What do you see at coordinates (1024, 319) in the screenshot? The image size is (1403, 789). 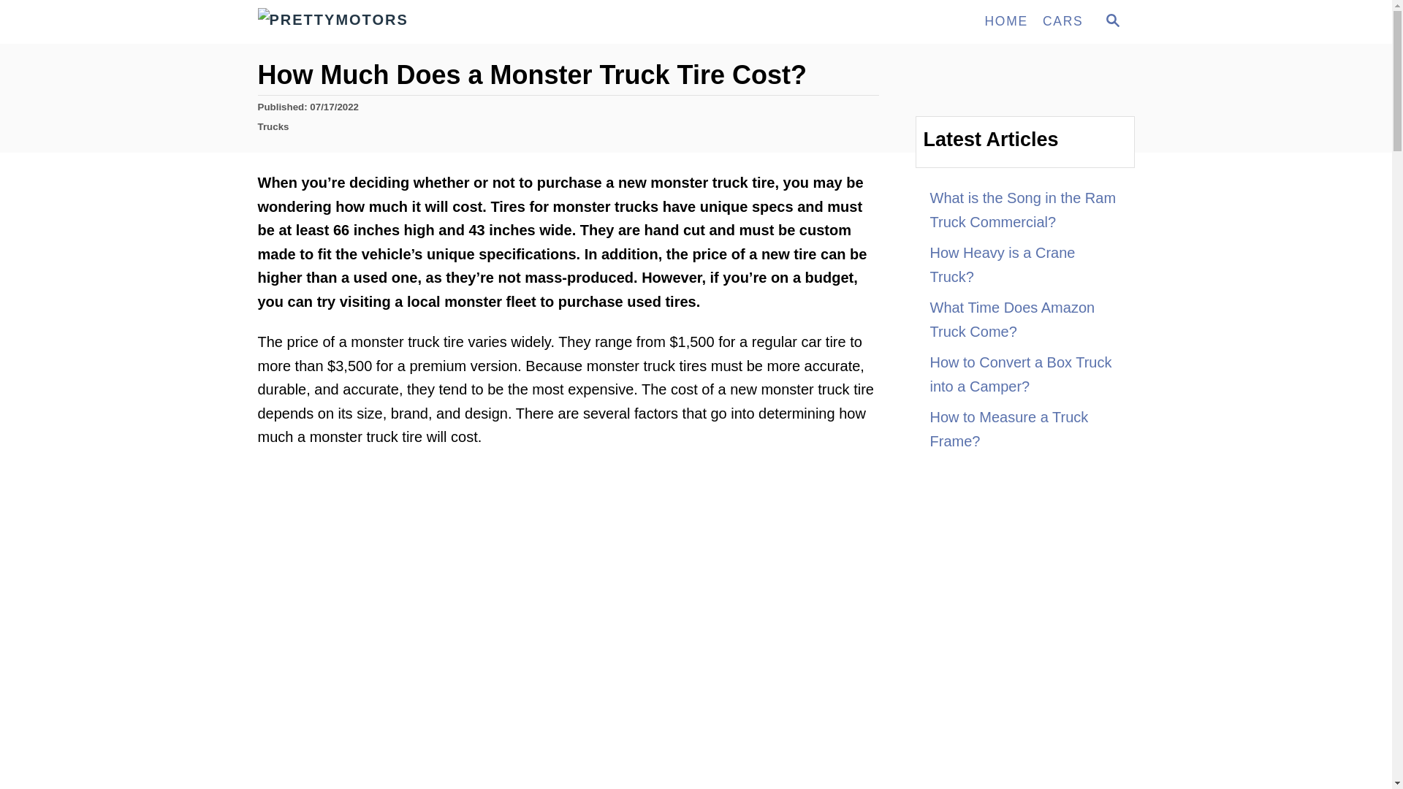 I see `MAGNIFYING GLASS` at bounding box center [1024, 319].